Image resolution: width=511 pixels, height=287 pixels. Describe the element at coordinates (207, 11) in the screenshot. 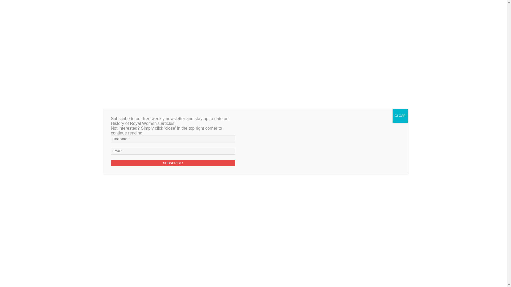

I see `Advertisement` at that location.